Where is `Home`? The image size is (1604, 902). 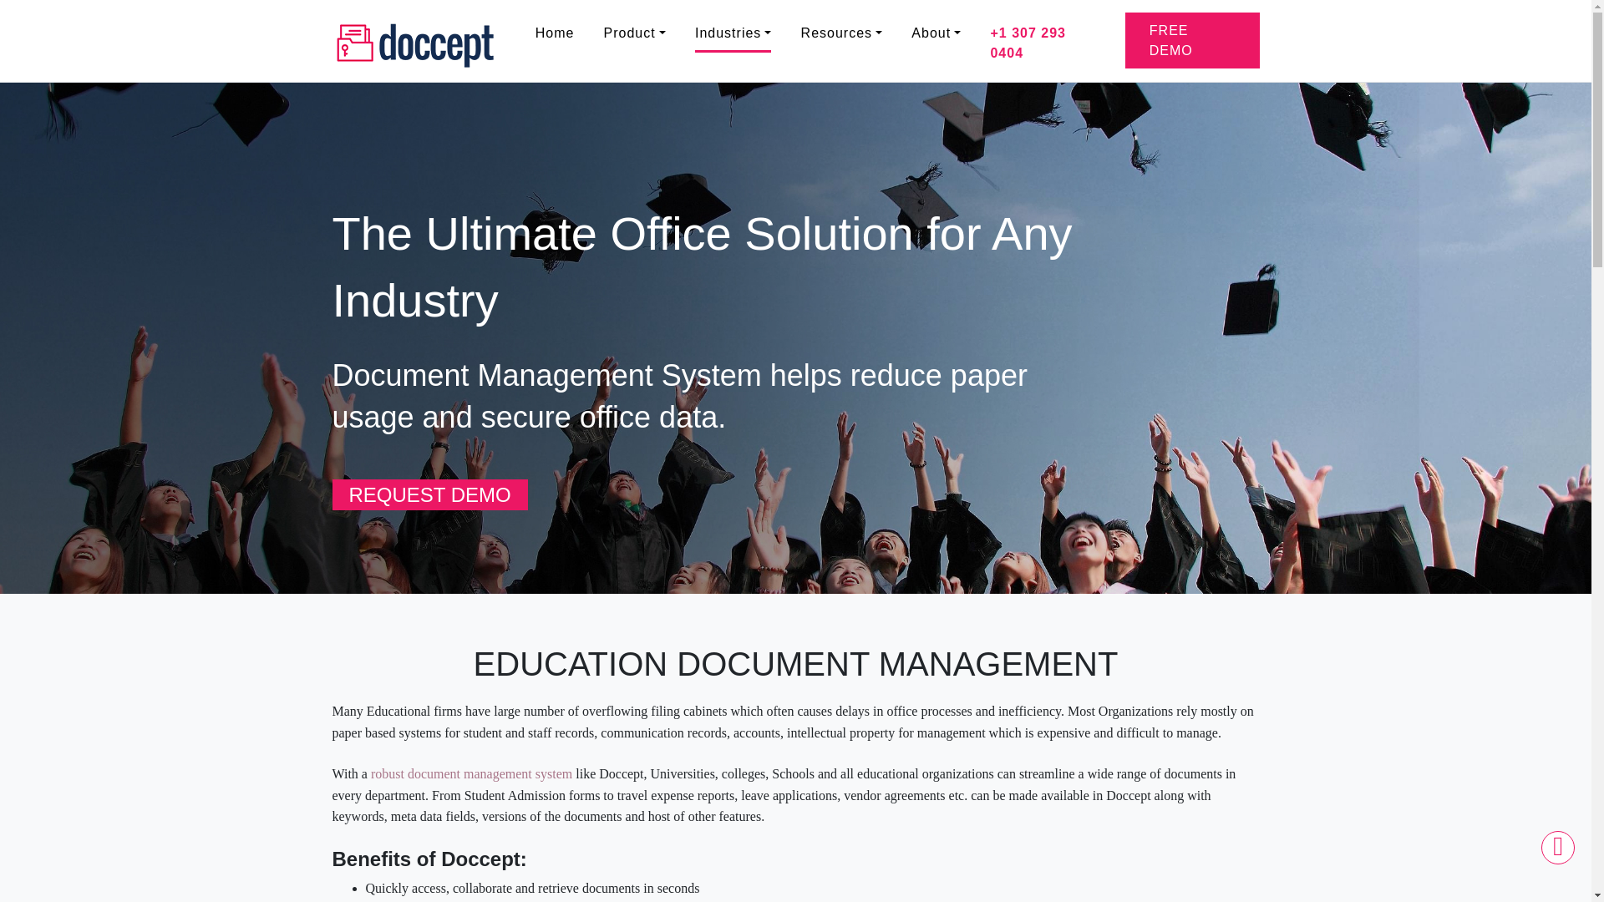 Home is located at coordinates (555, 32).